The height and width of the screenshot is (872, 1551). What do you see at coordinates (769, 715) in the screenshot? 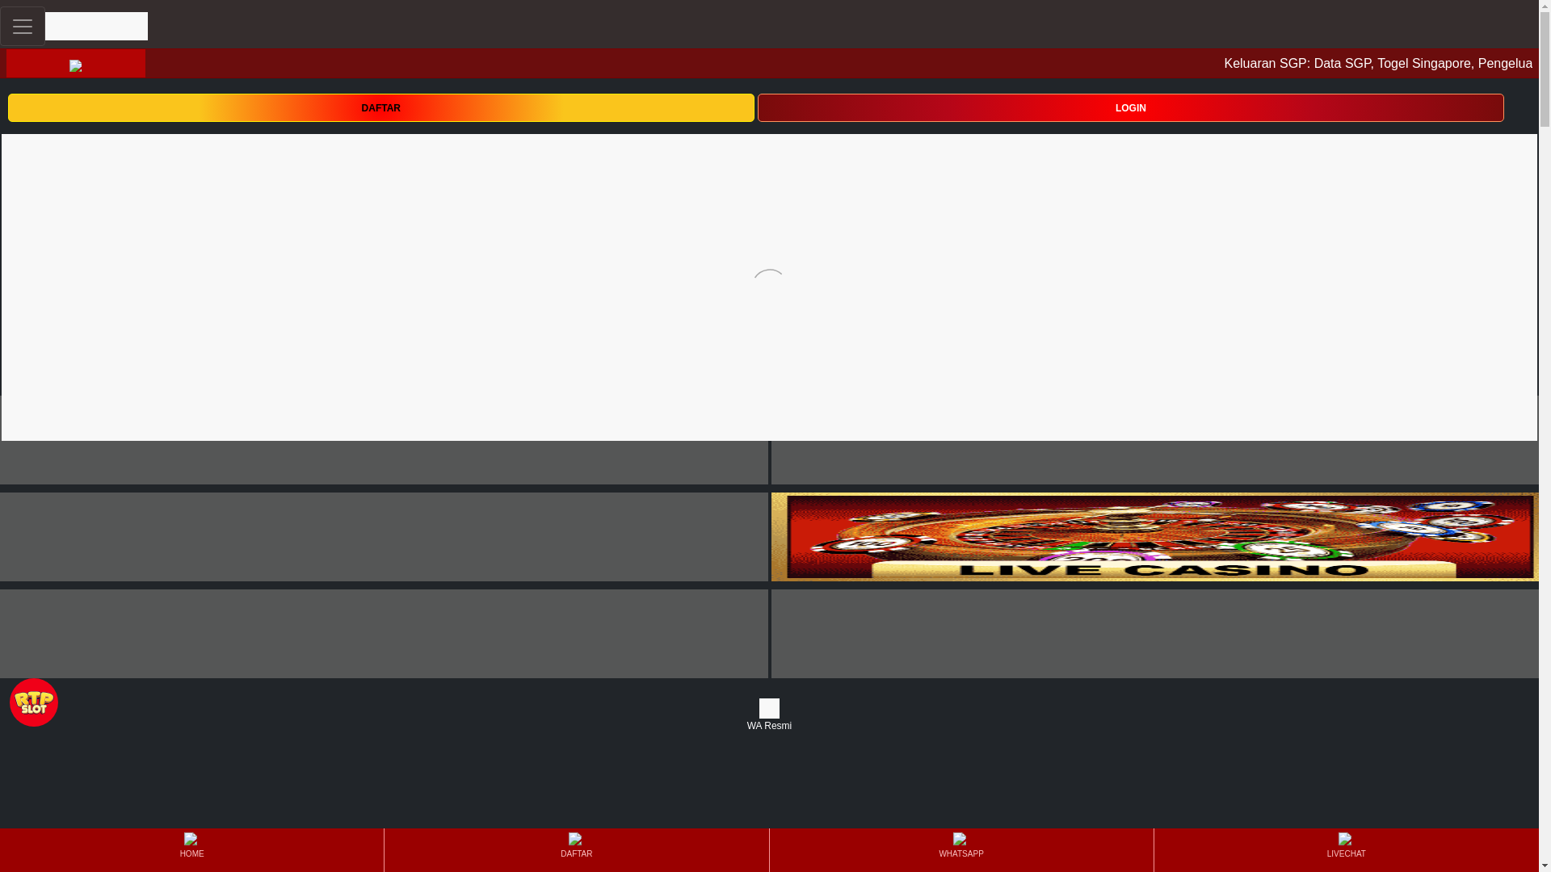
I see `WA Resmi` at bounding box center [769, 715].